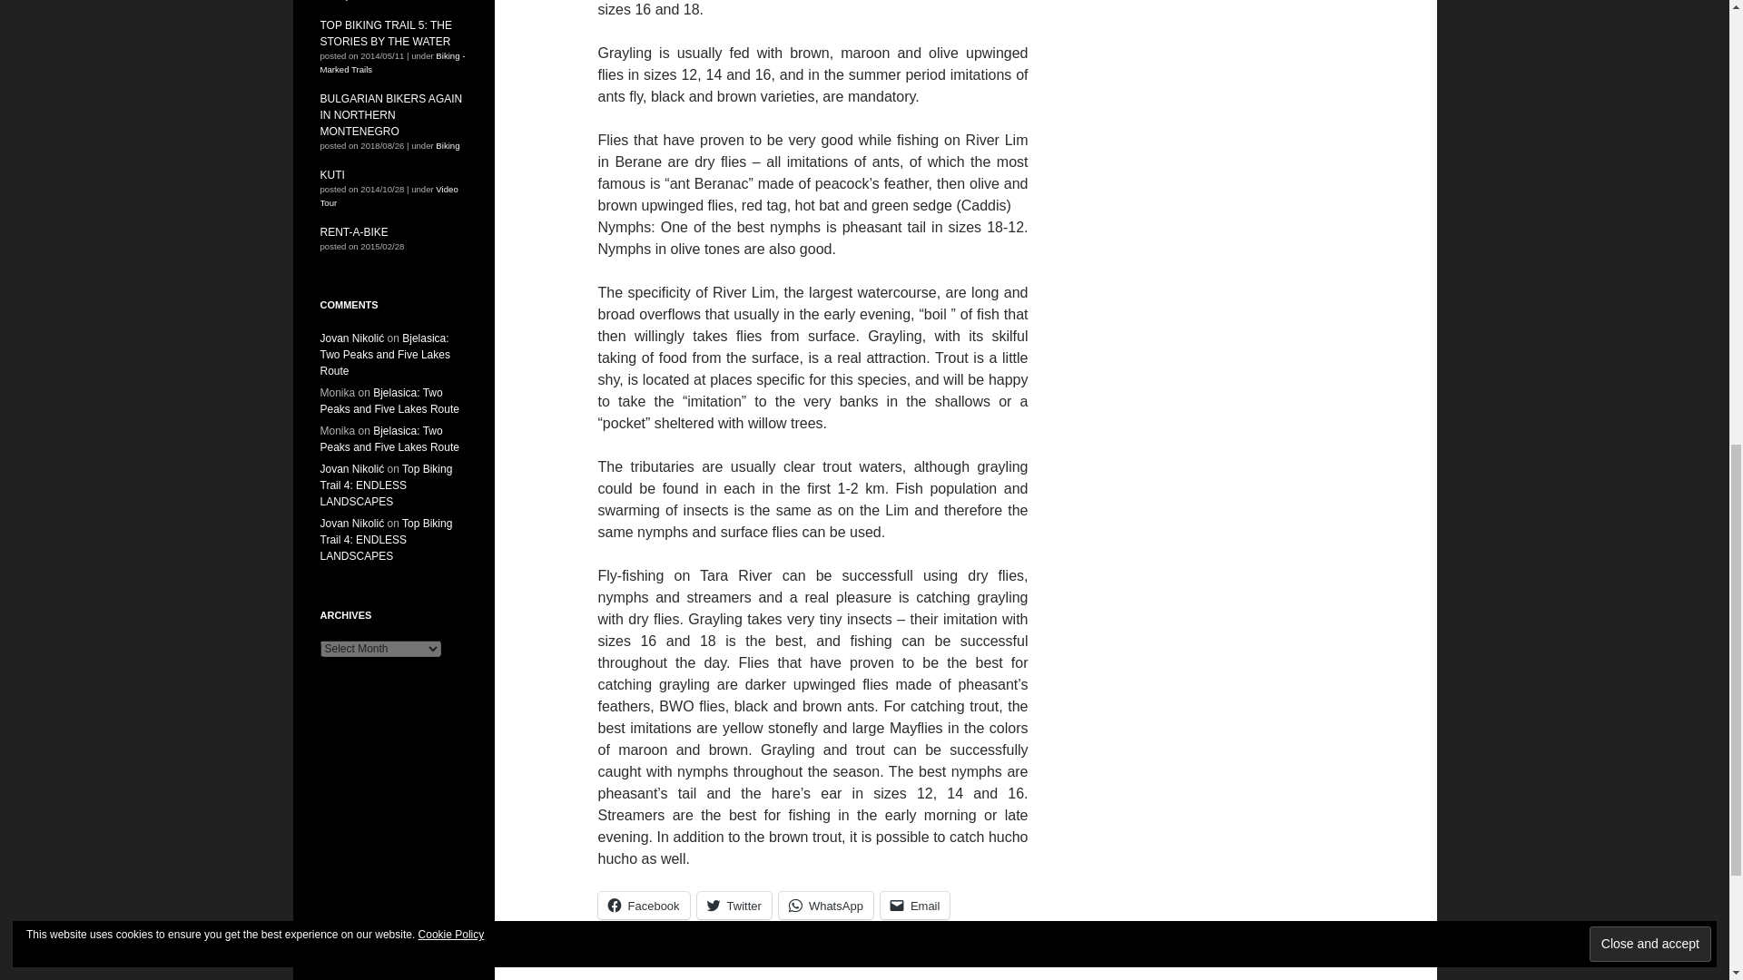 This screenshot has height=980, width=1743. I want to click on Click to share on Twitter, so click(734, 906).